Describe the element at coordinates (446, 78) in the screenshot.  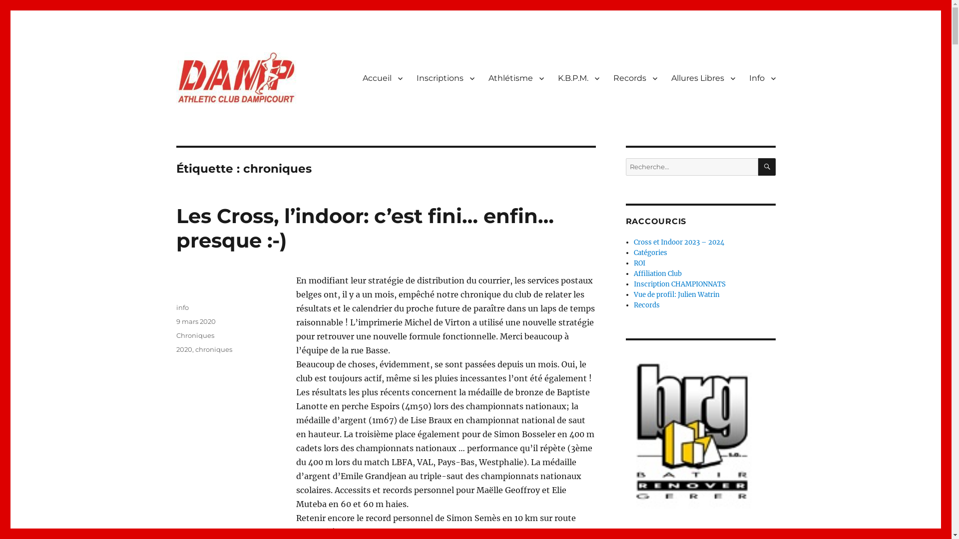
I see `Inscriptions` at that location.